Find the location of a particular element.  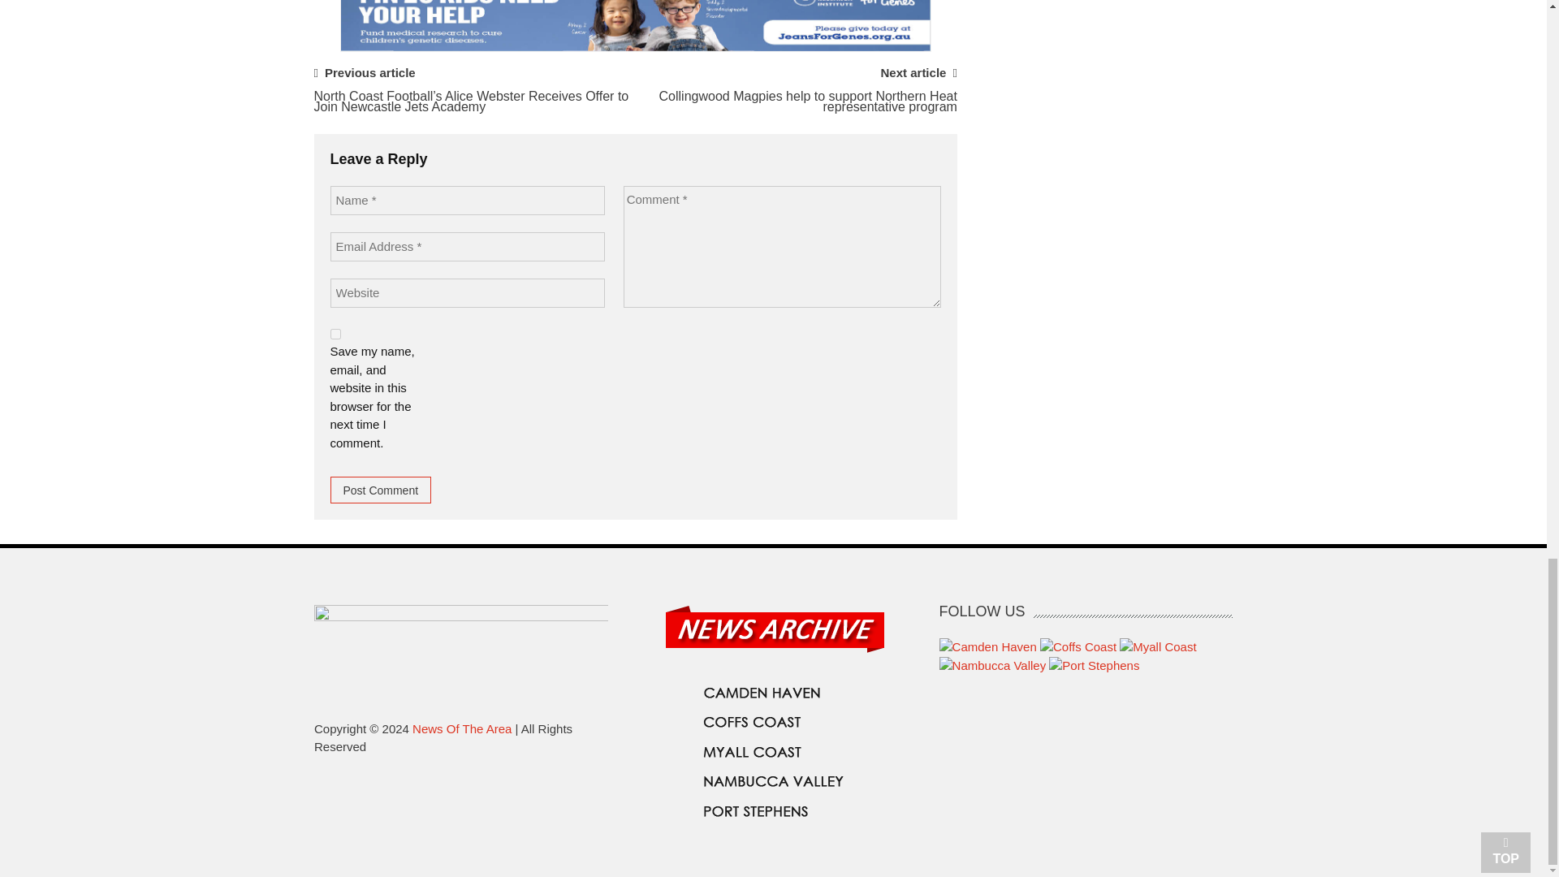

yes is located at coordinates (335, 334).